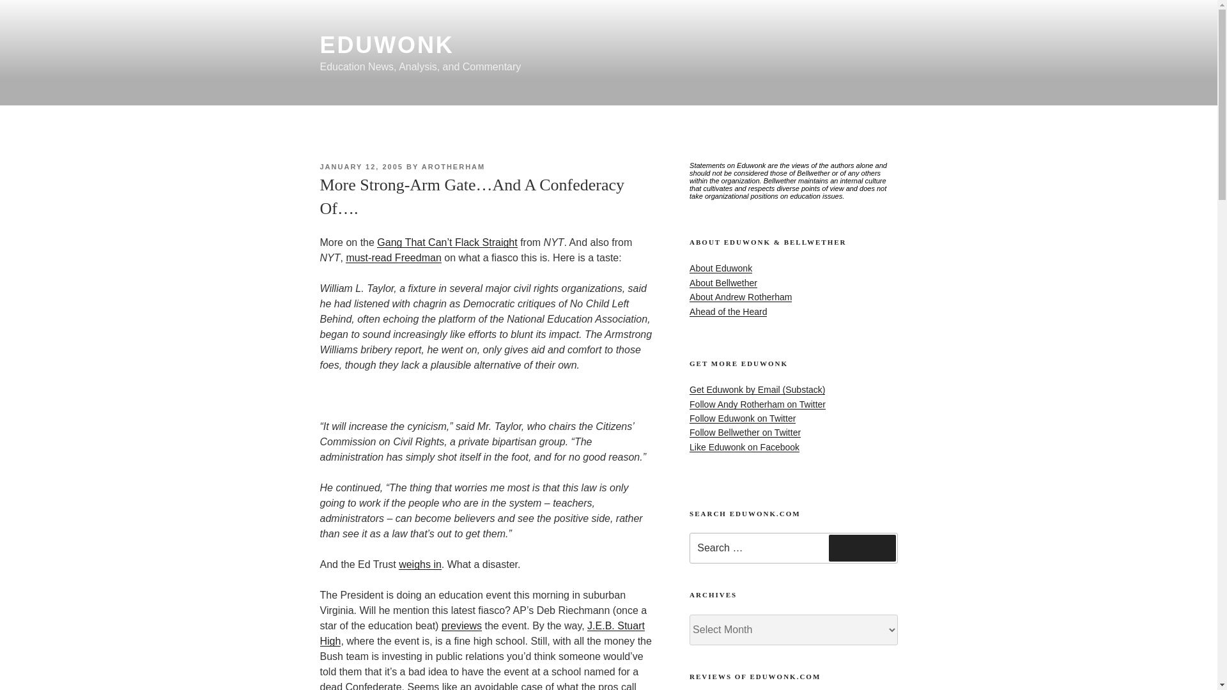  What do you see at coordinates (745, 447) in the screenshot?
I see `Like Eduwonk on Facebook` at bounding box center [745, 447].